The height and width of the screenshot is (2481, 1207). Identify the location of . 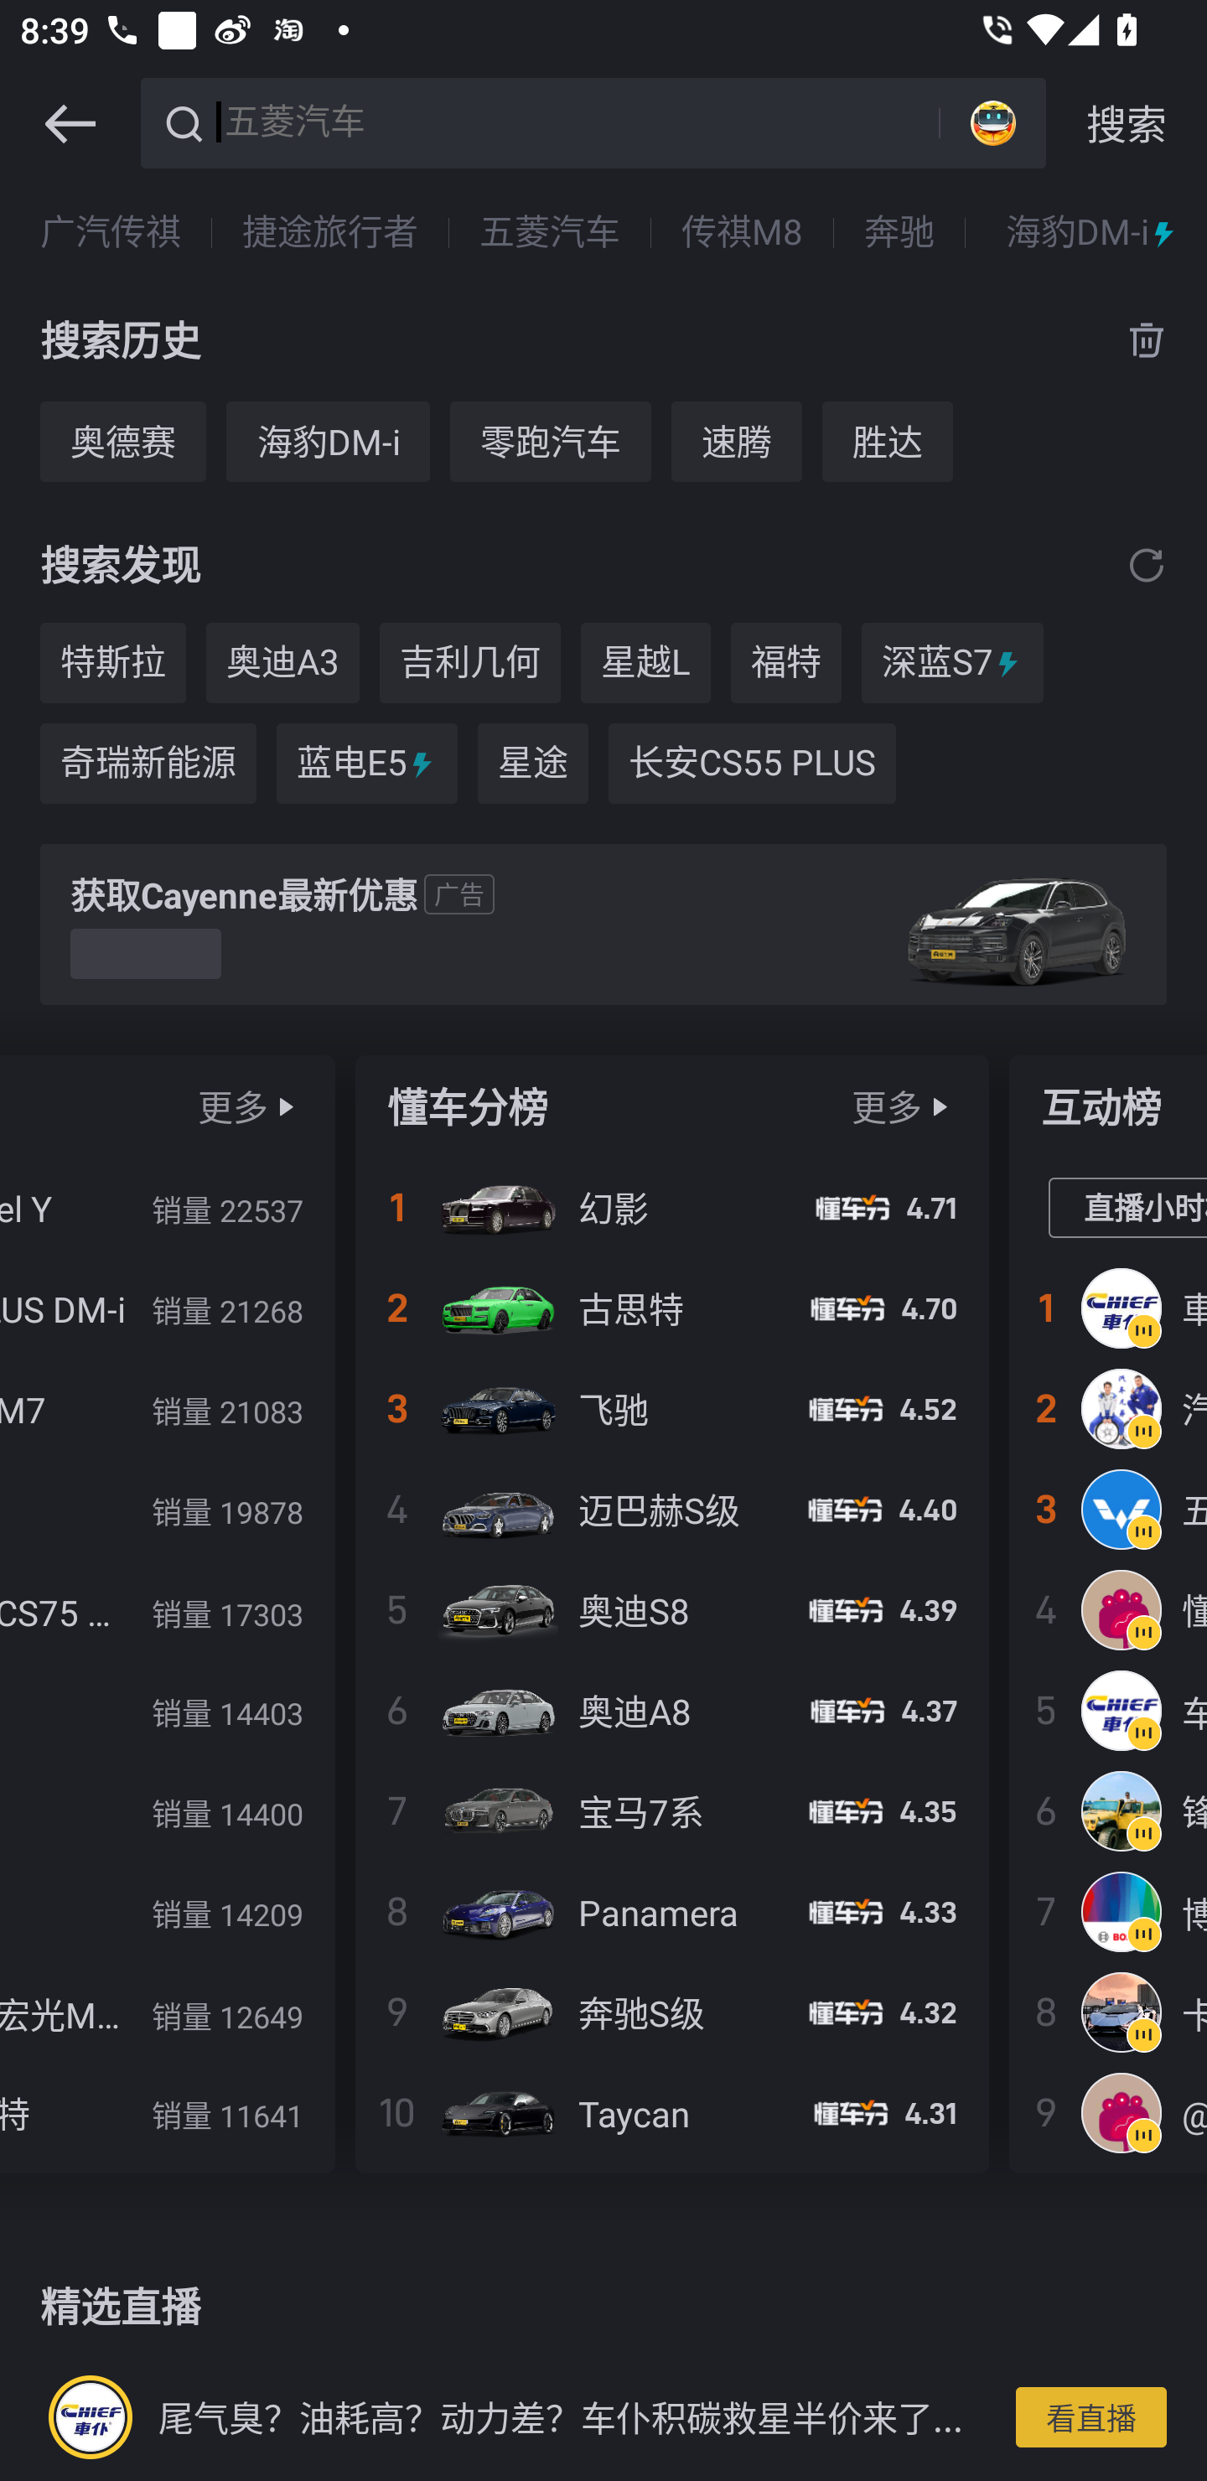
(285, 1106).